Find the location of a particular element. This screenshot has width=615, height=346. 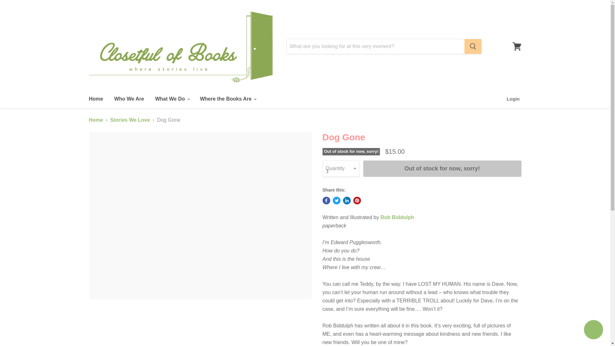

Home is located at coordinates (95, 99).